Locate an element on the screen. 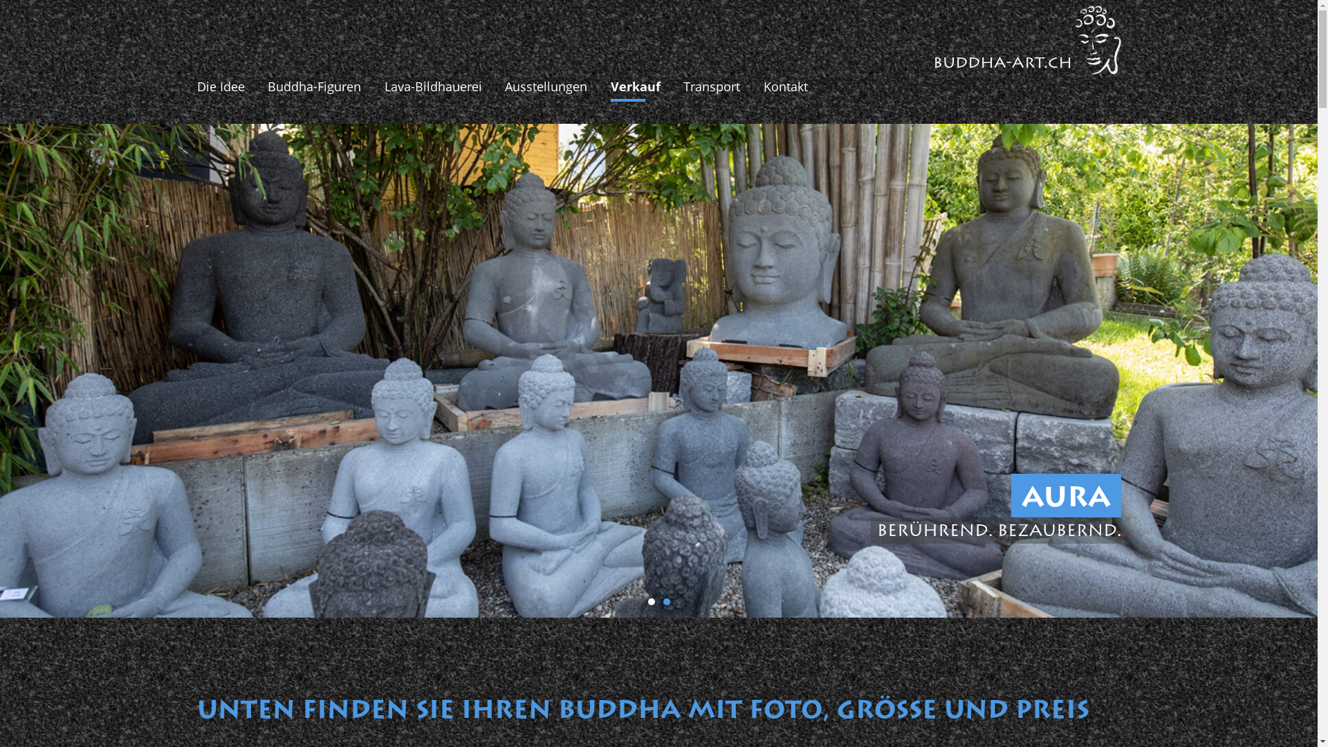 The image size is (1328, 747). Kontakt is located at coordinates (786, 87).